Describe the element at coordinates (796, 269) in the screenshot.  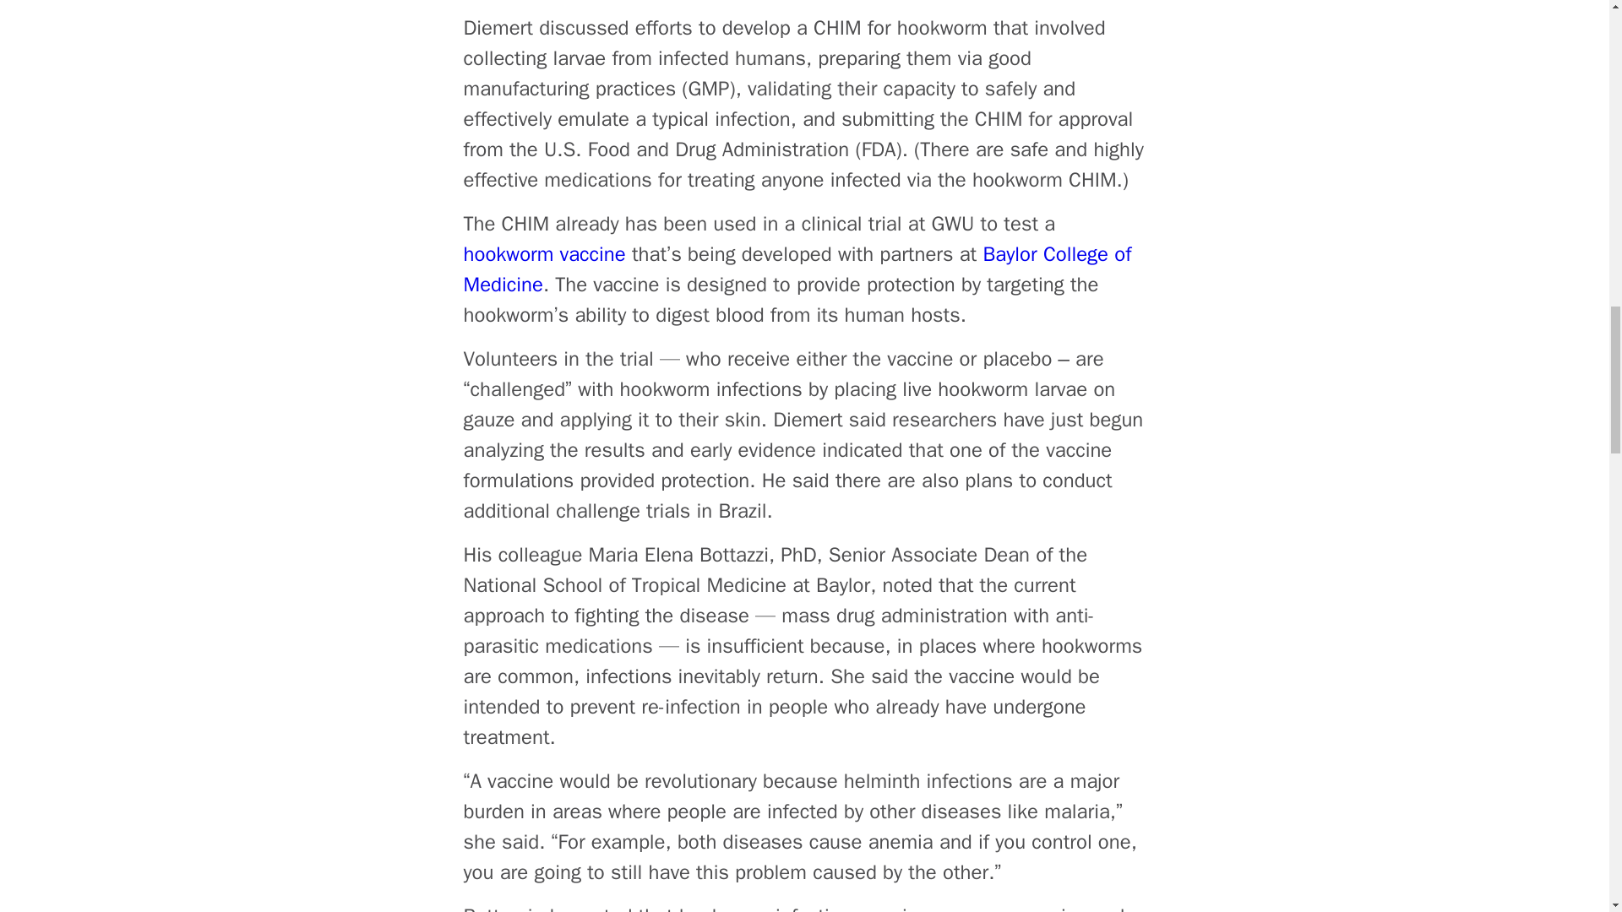
I see `Baylor College of Medicine` at that location.